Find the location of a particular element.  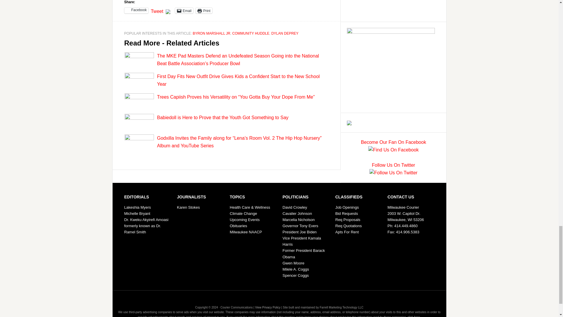

DYLAN DEPREY is located at coordinates (285, 33).